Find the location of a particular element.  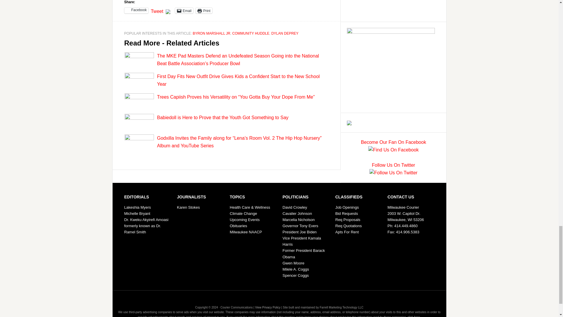

DYLAN DEPREY is located at coordinates (285, 33).